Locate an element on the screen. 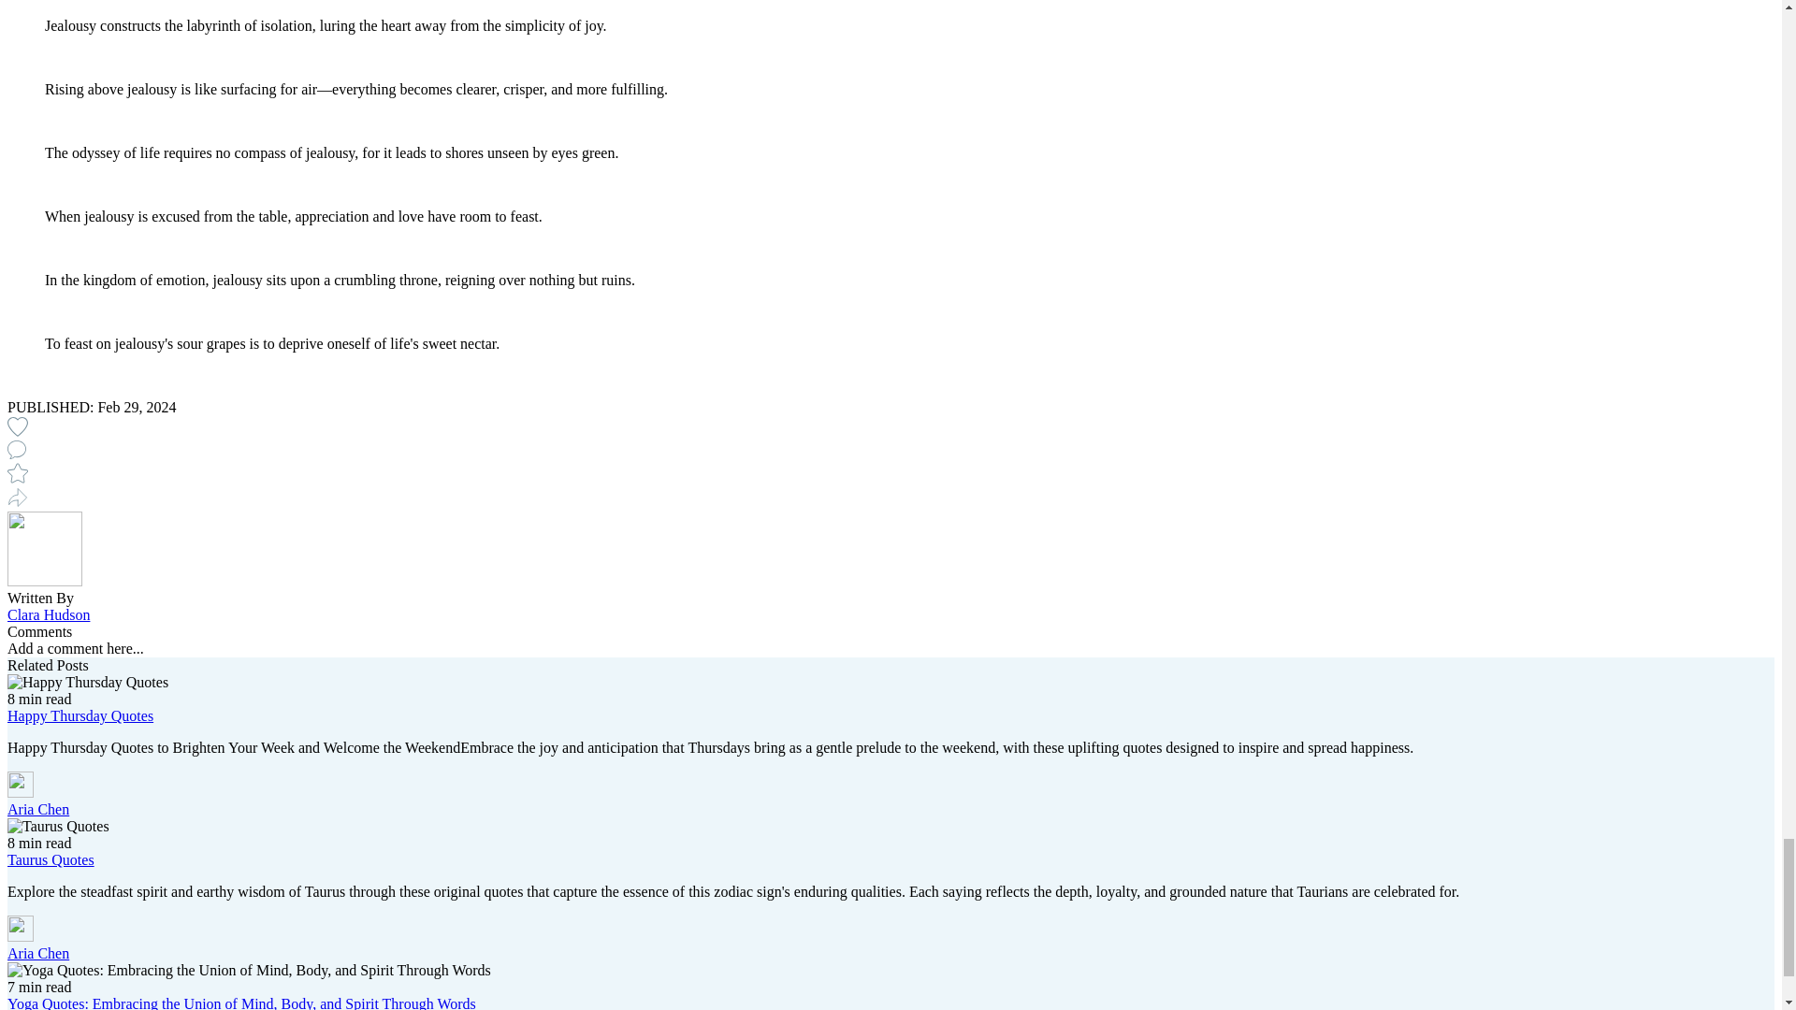 The width and height of the screenshot is (1796, 1010). Clara Hudson is located at coordinates (49, 615).